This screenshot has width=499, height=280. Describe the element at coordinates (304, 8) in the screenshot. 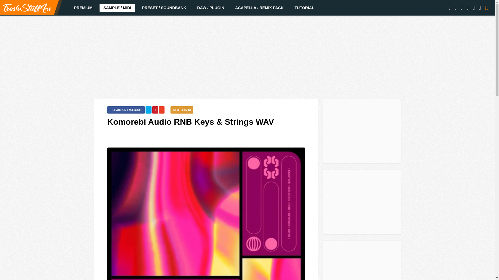

I see `TUTORIAL` at that location.